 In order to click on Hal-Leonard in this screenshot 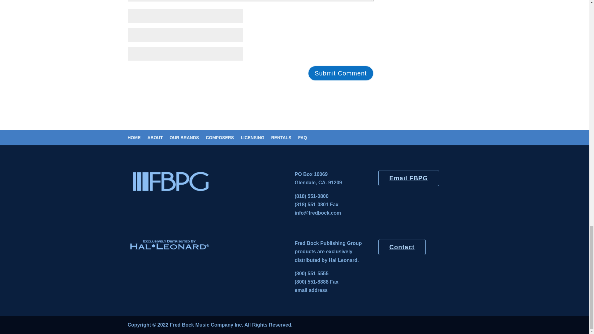, I will do `click(169, 244)`.